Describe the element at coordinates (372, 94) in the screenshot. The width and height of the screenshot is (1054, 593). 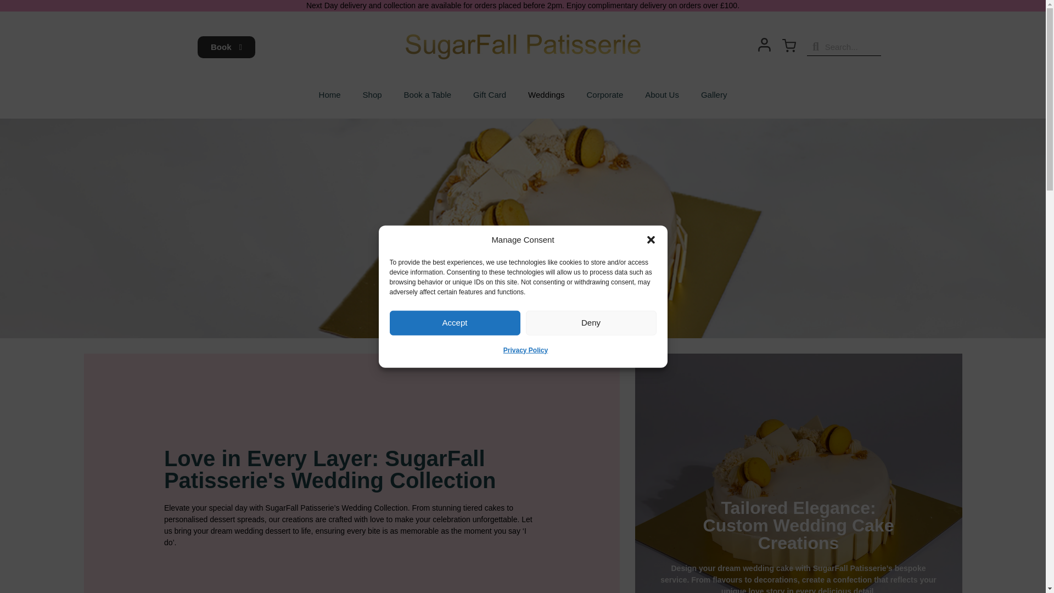
I see `Shop` at that location.